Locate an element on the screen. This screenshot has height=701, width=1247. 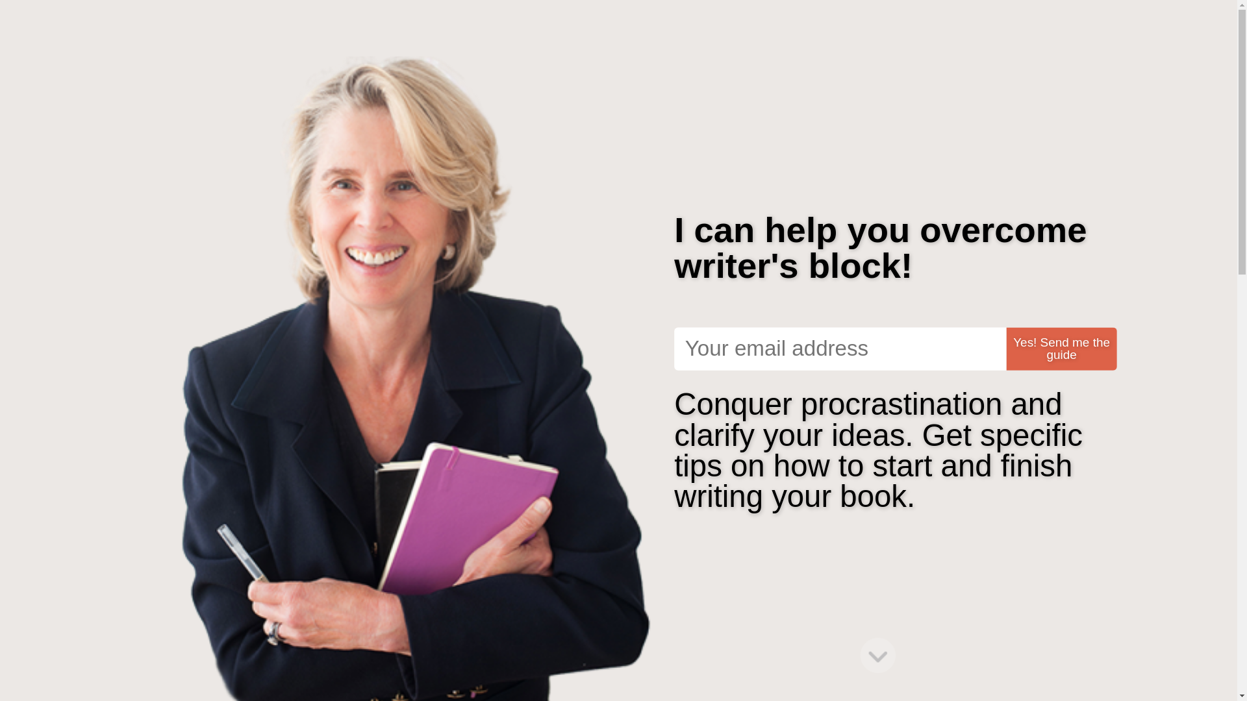
Yes! Send me the guide is located at coordinates (1053, 345).